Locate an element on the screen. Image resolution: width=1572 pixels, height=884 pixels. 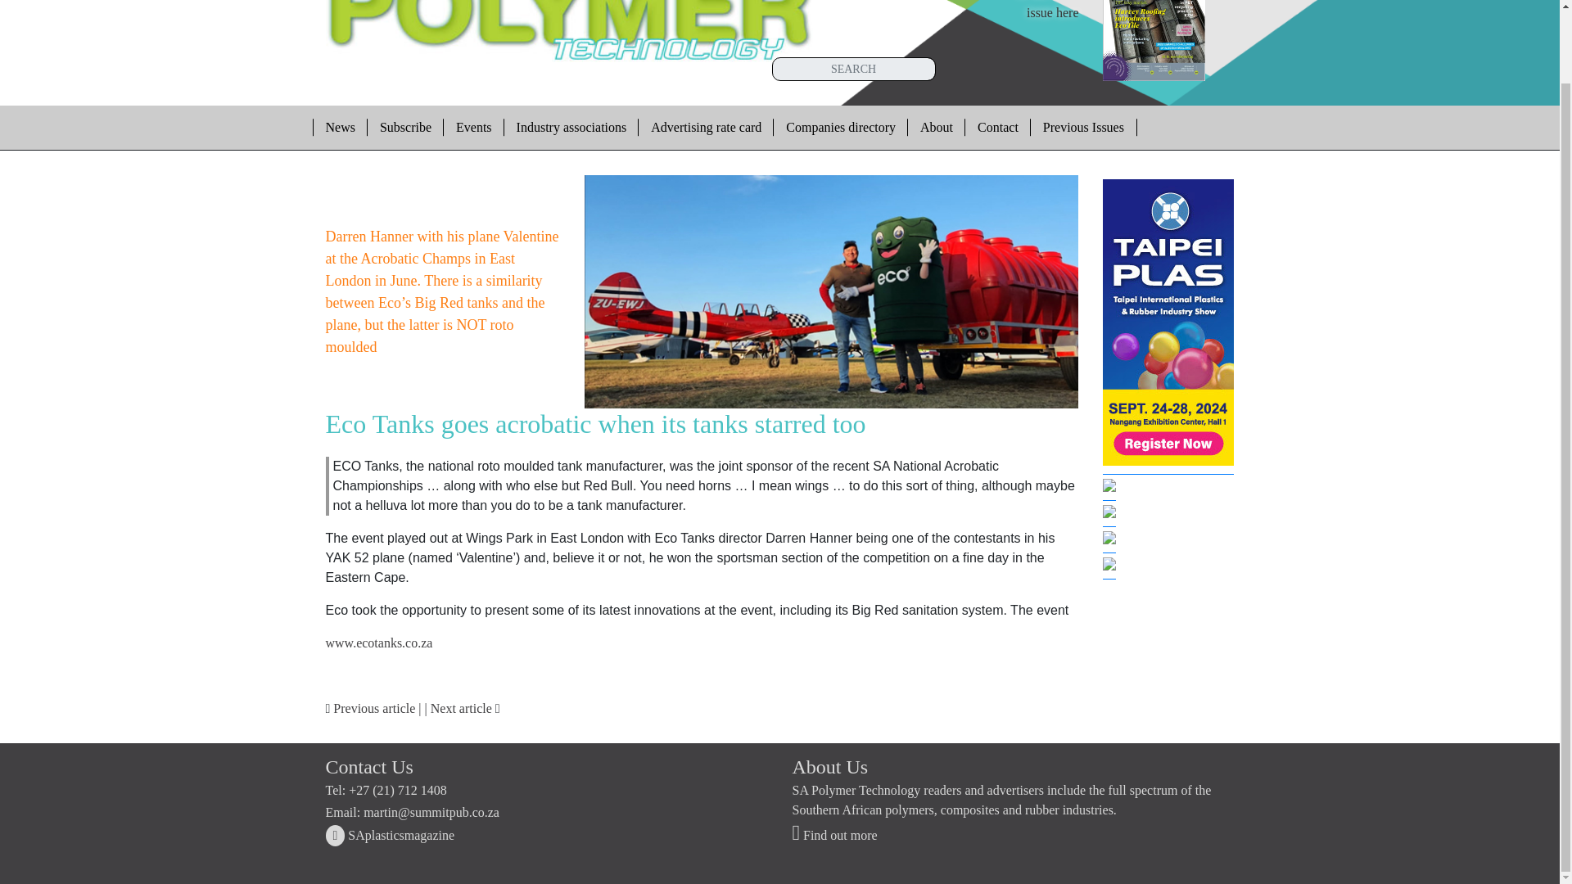
Previous Issues is located at coordinates (339, 127).